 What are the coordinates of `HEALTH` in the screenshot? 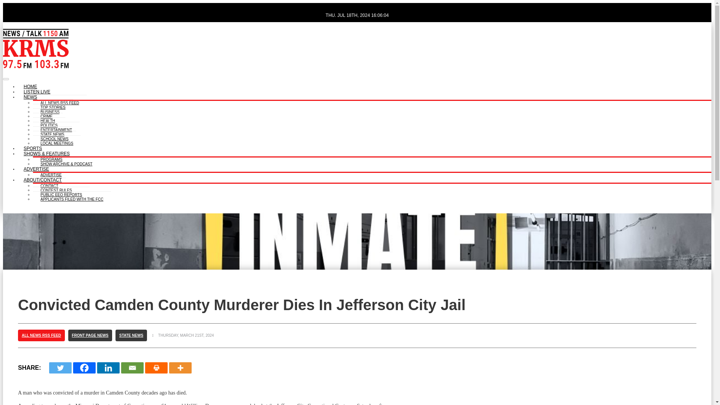 It's located at (48, 120).